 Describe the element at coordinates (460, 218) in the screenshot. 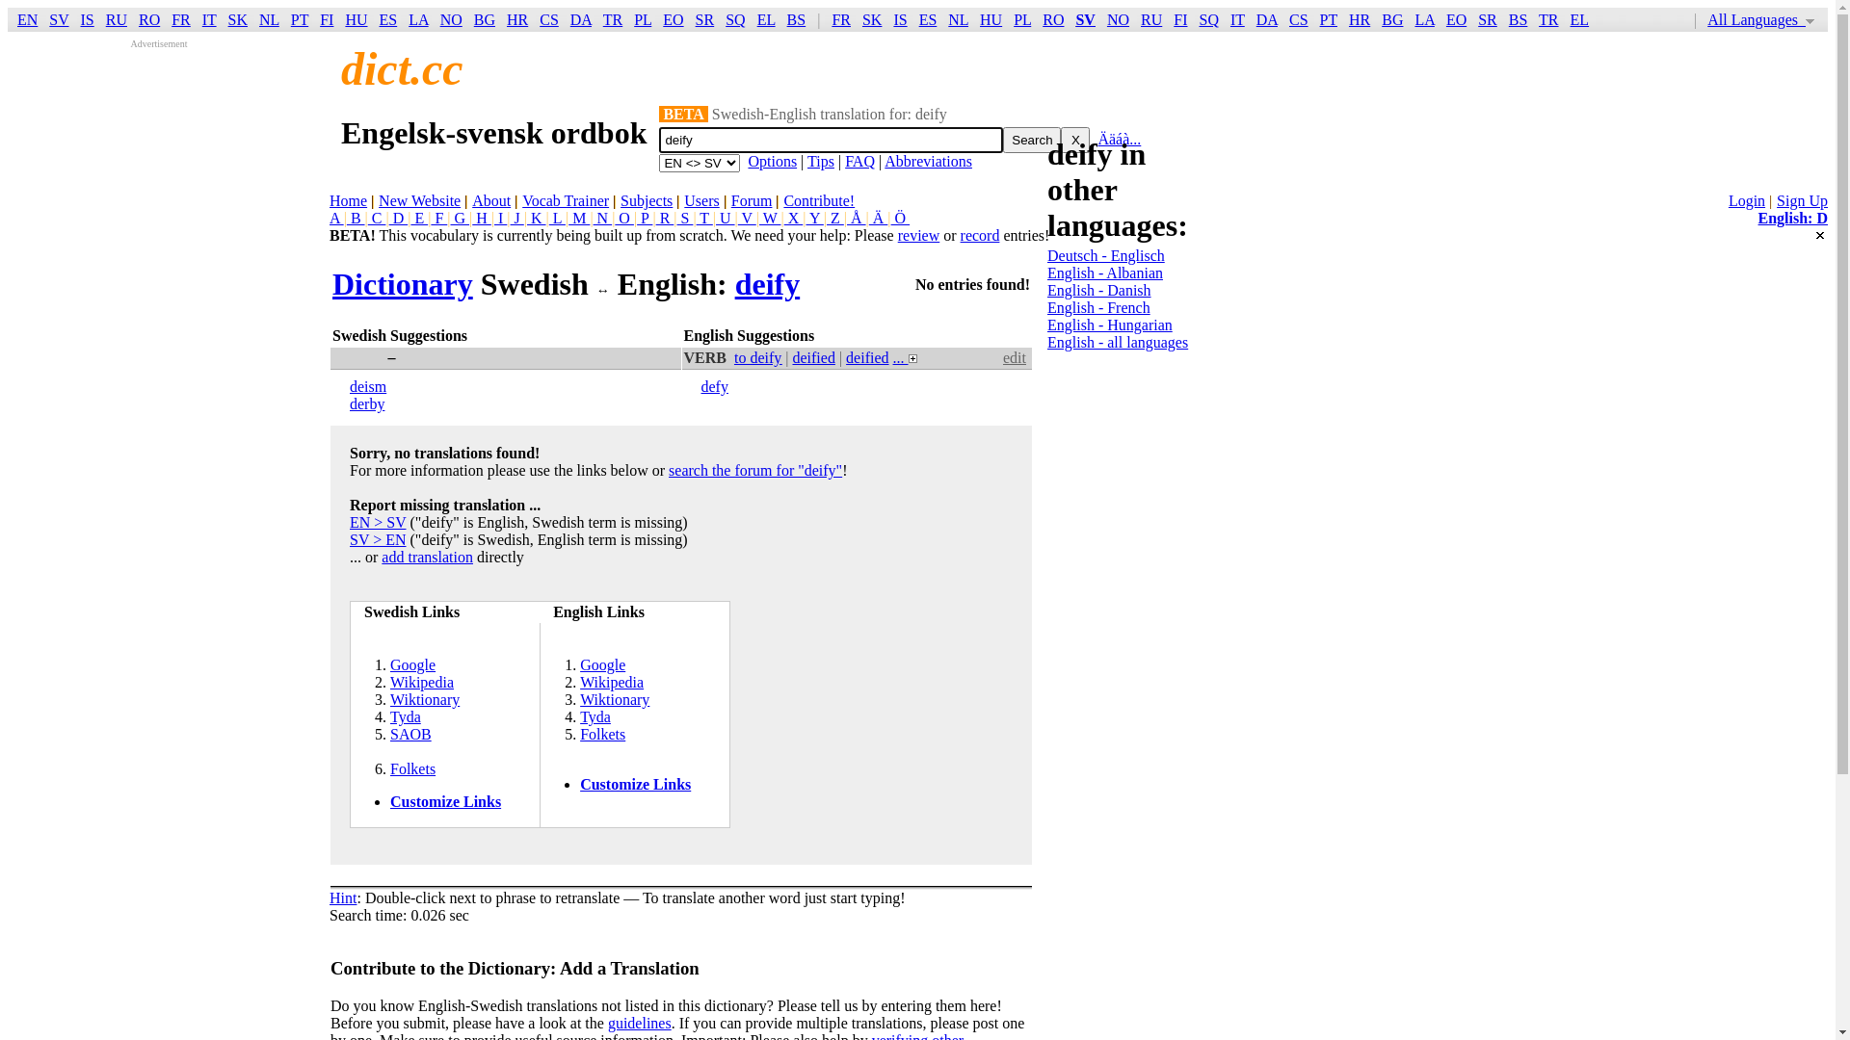

I see `G` at that location.